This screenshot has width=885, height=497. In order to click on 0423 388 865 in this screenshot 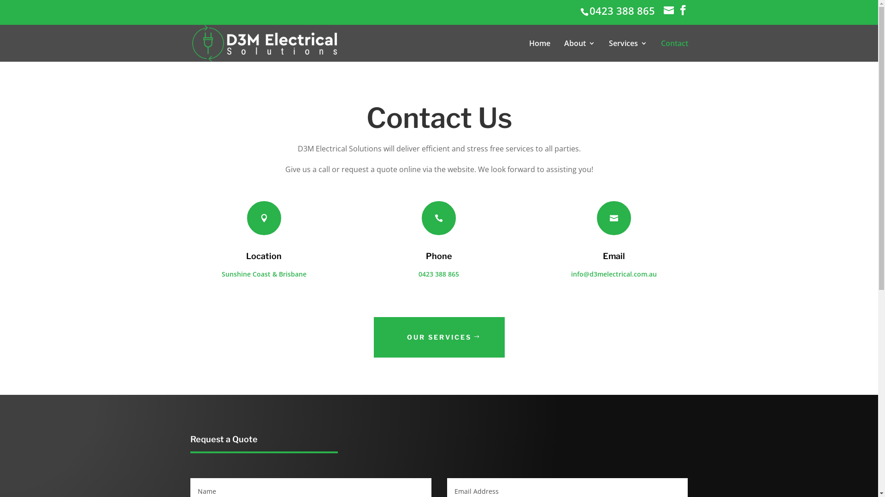, I will do `click(439, 274)`.